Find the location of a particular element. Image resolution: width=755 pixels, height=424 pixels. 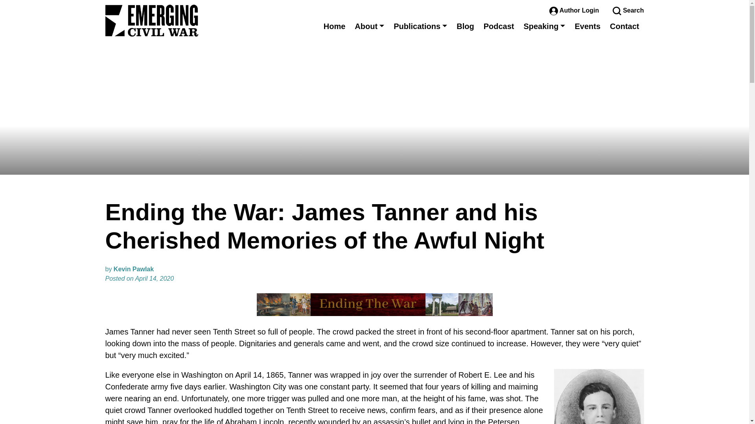

Events is located at coordinates (587, 26).